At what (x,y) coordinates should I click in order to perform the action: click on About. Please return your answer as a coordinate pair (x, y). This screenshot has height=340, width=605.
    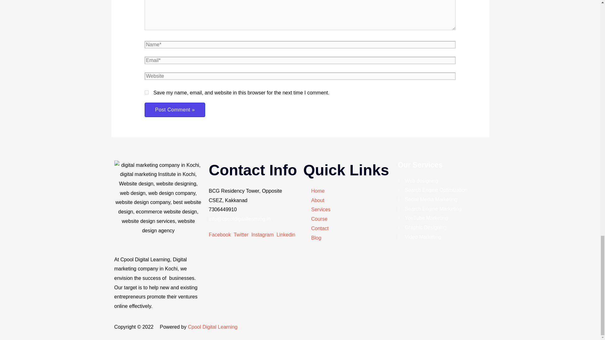
    Looking at the image, I should click on (314, 201).